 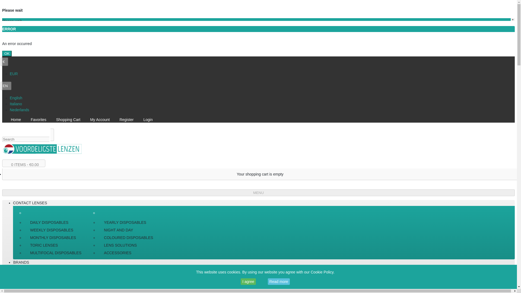 What do you see at coordinates (248, 282) in the screenshot?
I see `I agree` at bounding box center [248, 282].